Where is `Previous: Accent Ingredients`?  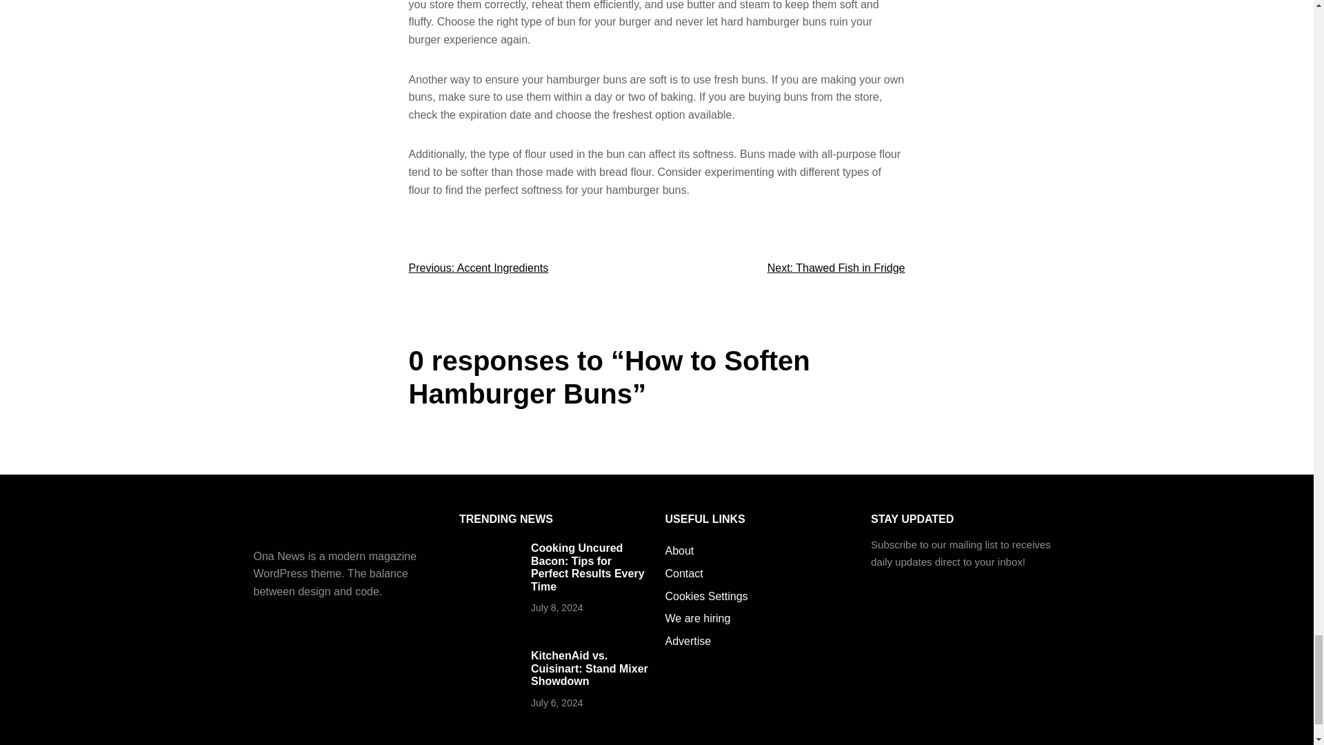 Previous: Accent Ingredients is located at coordinates (477, 268).